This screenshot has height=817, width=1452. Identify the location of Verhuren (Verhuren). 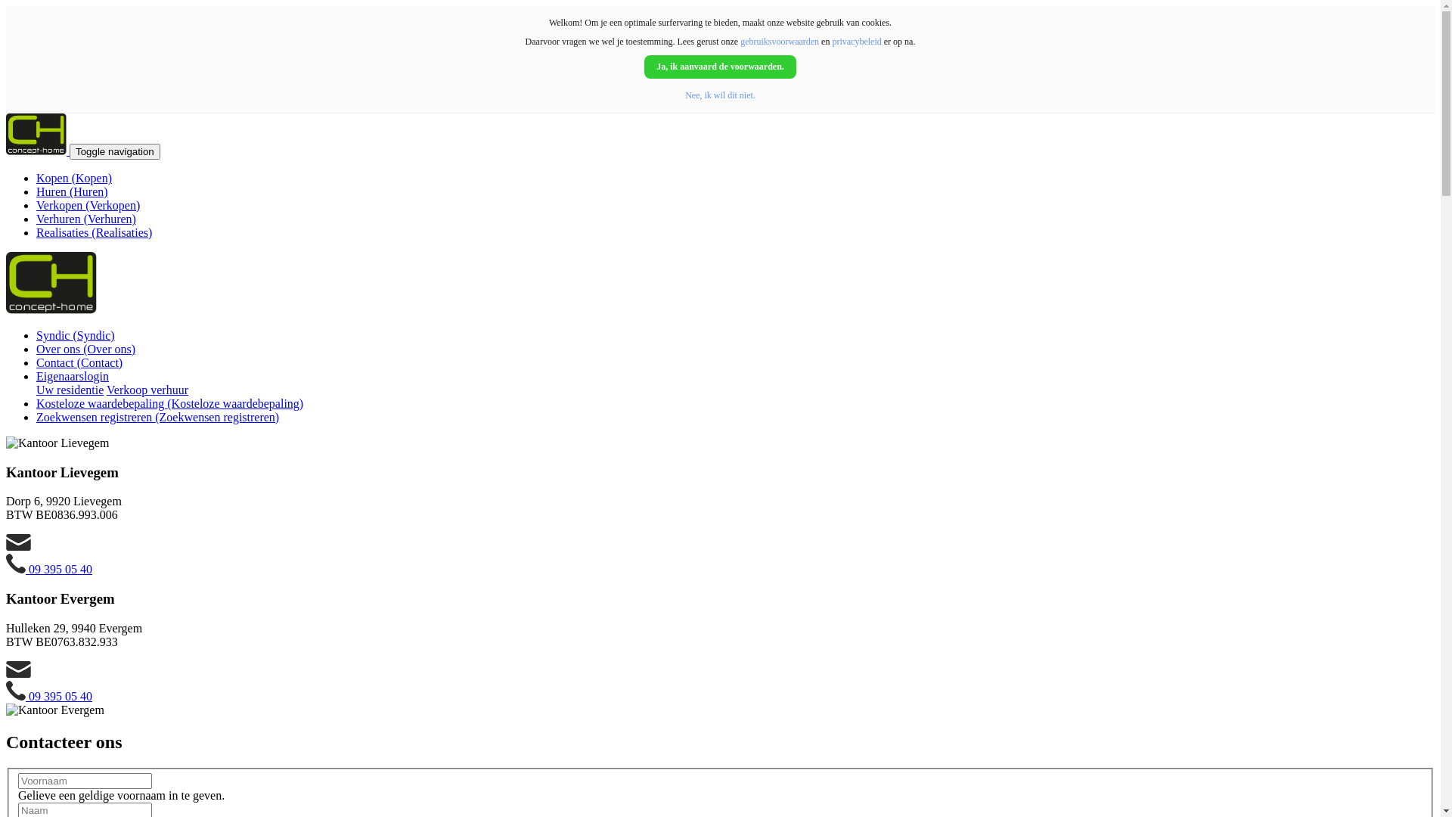
(86, 219).